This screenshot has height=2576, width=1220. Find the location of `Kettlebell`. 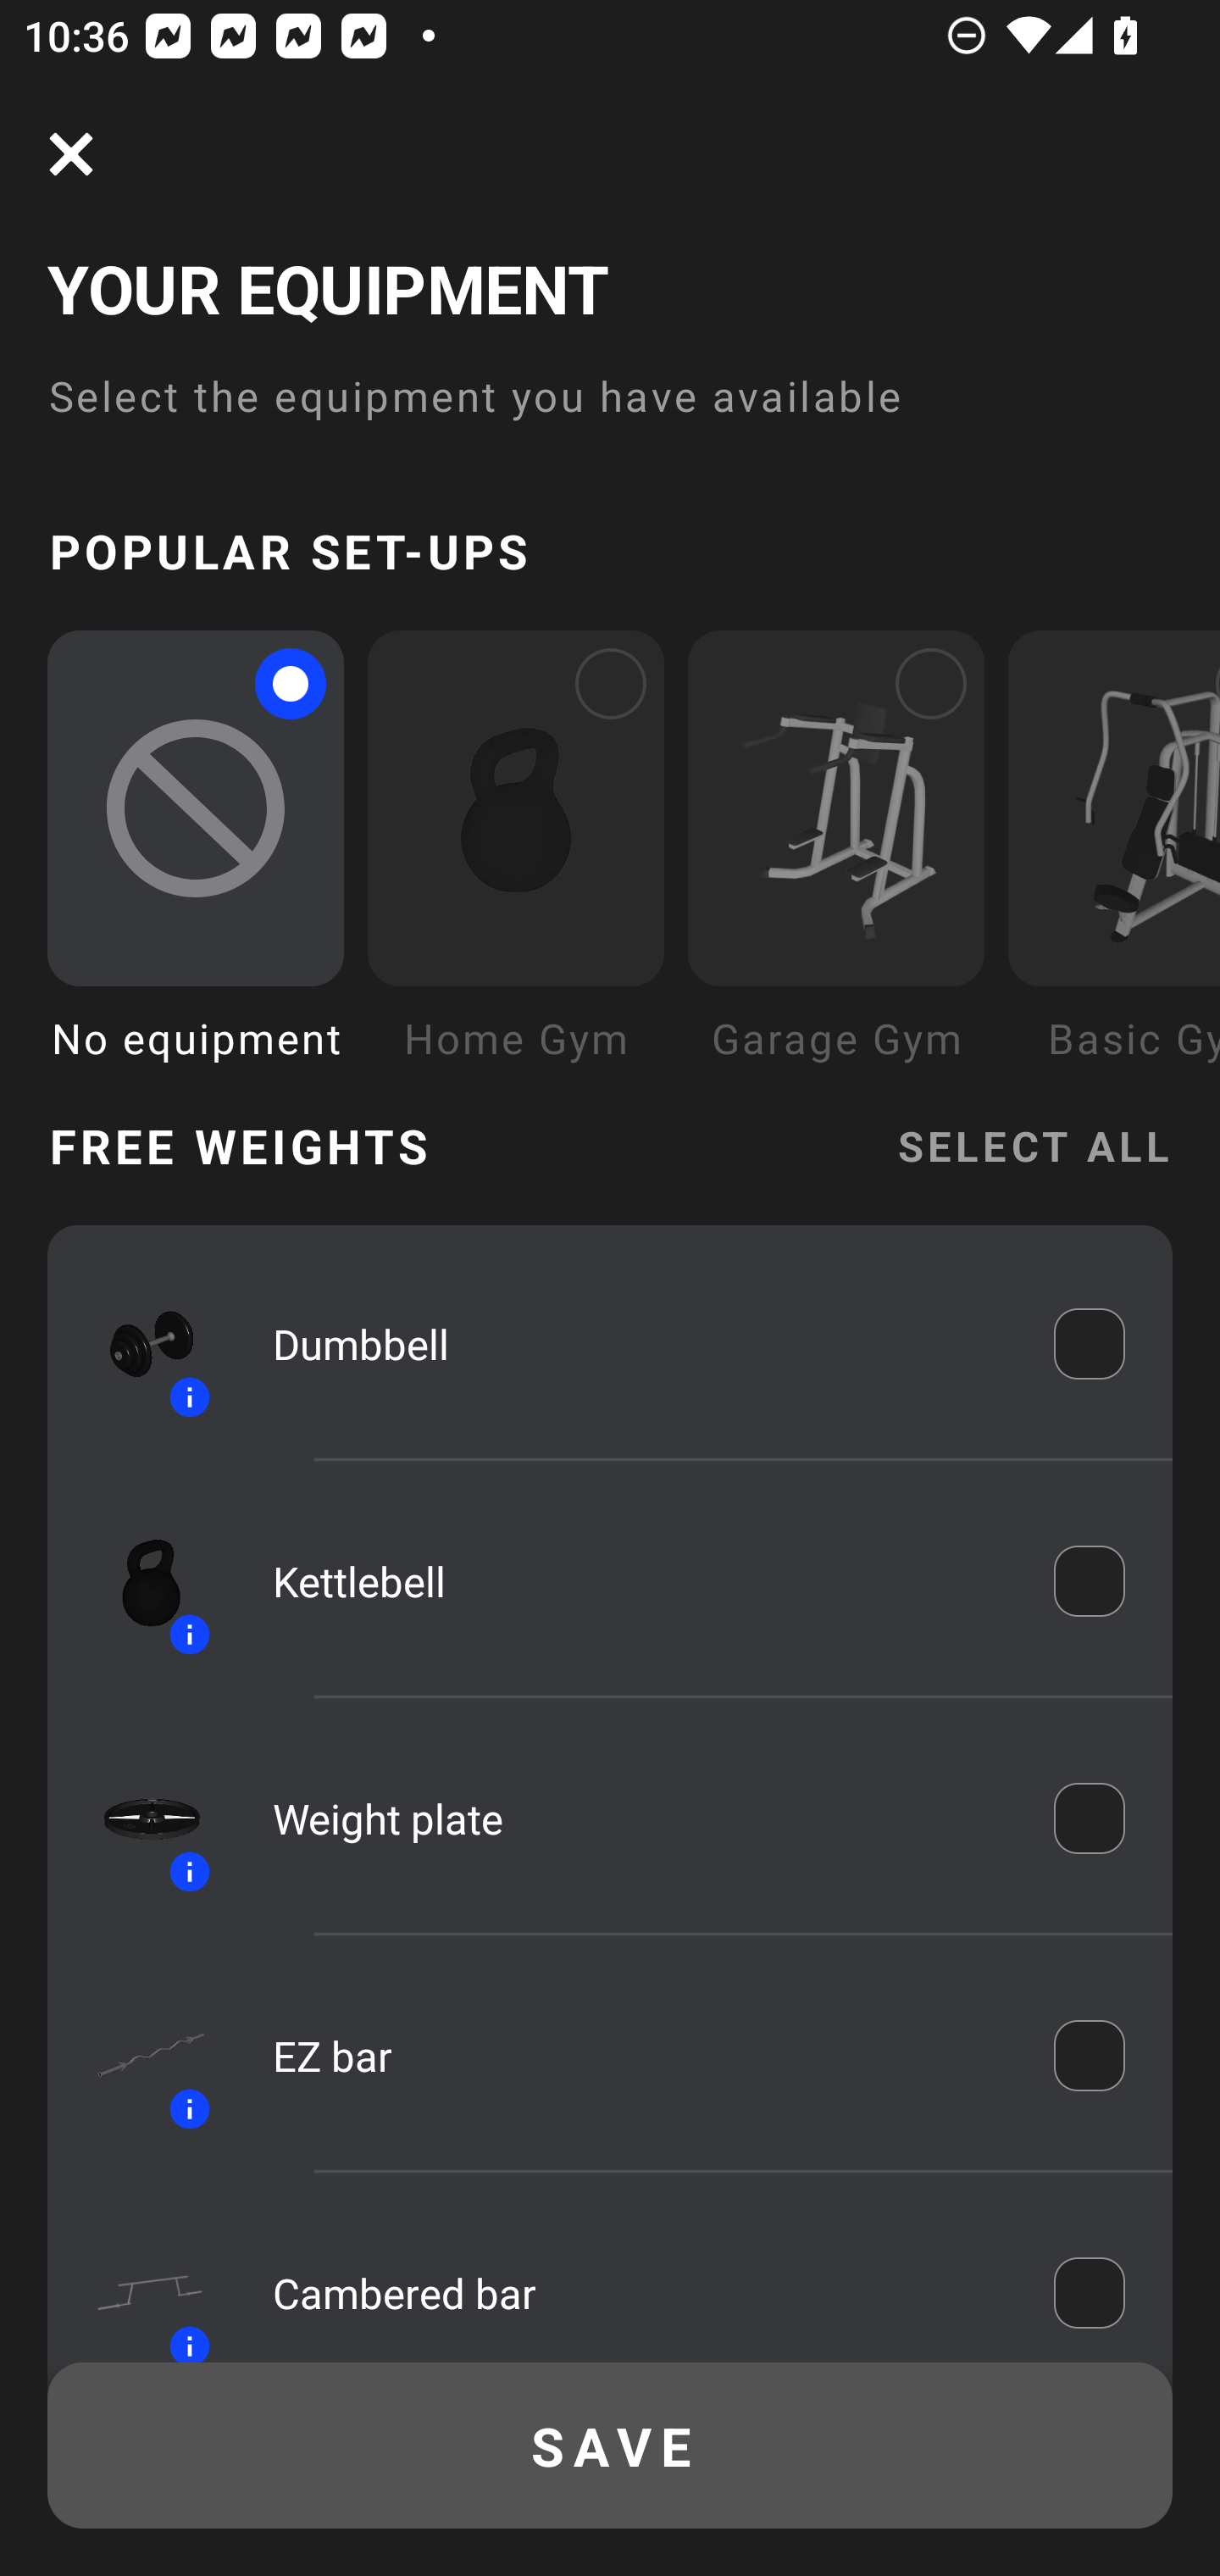

Kettlebell is located at coordinates (640, 1579).